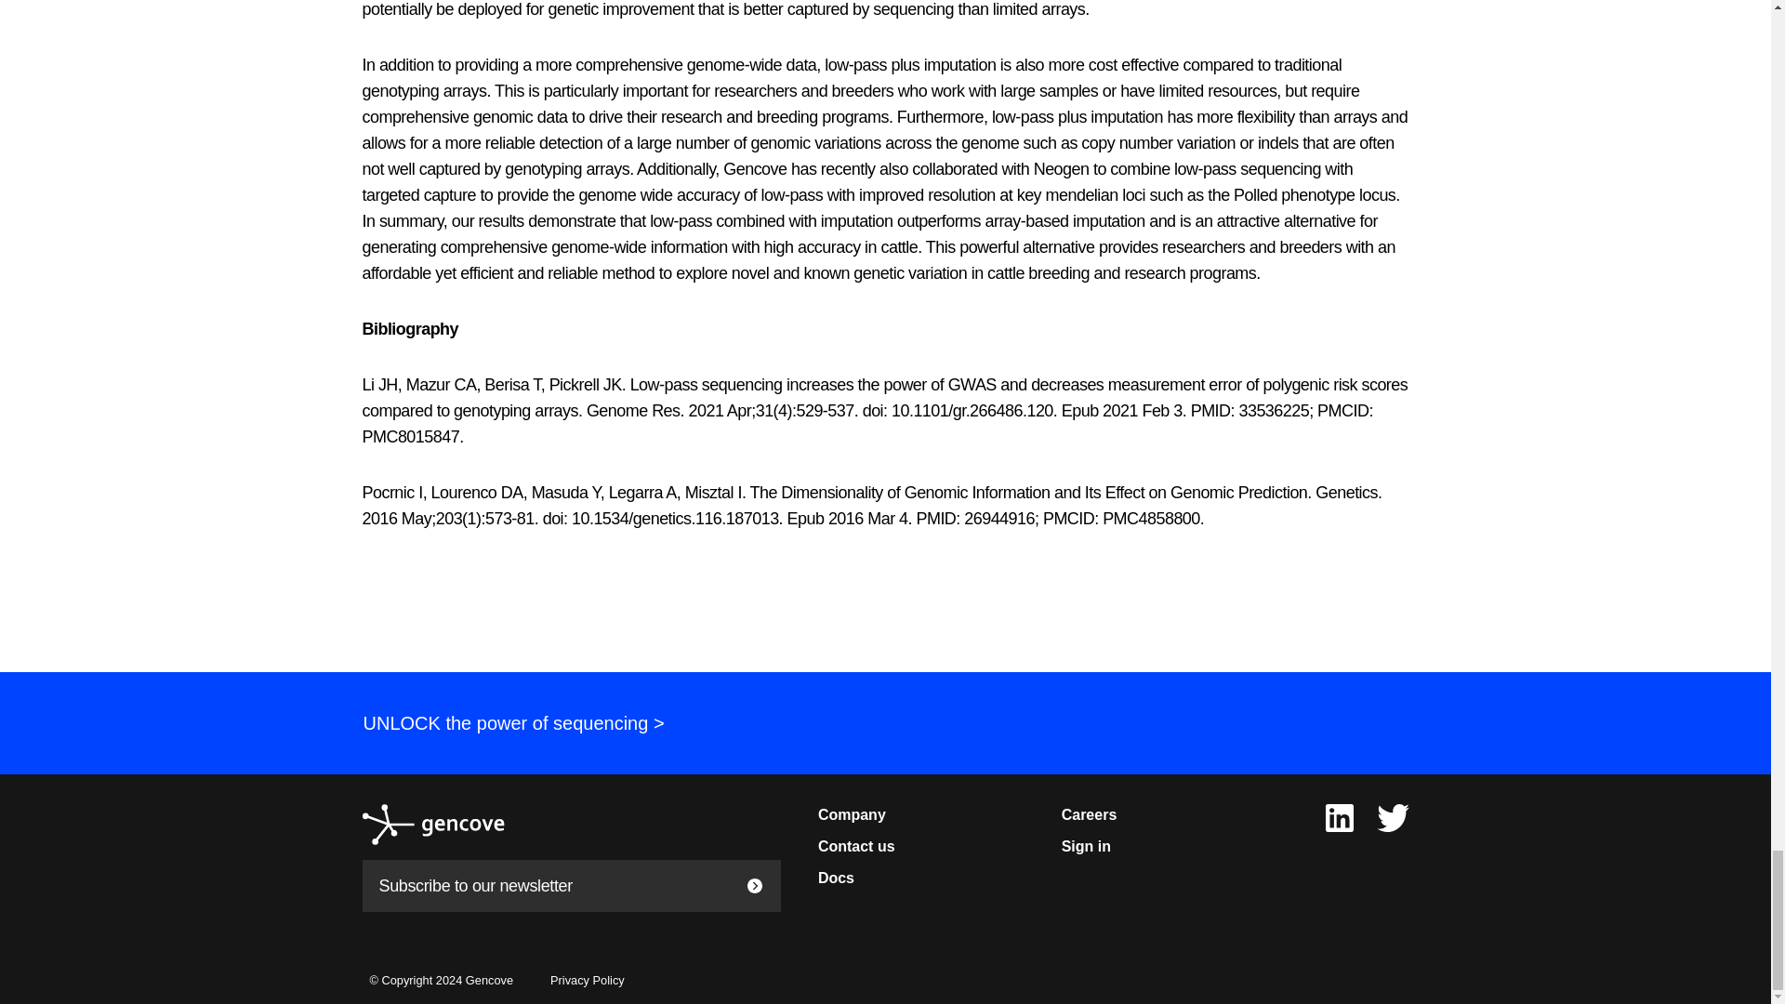 The height and width of the screenshot is (1004, 1785). Describe the element at coordinates (1086, 846) in the screenshot. I see `Sign in` at that location.